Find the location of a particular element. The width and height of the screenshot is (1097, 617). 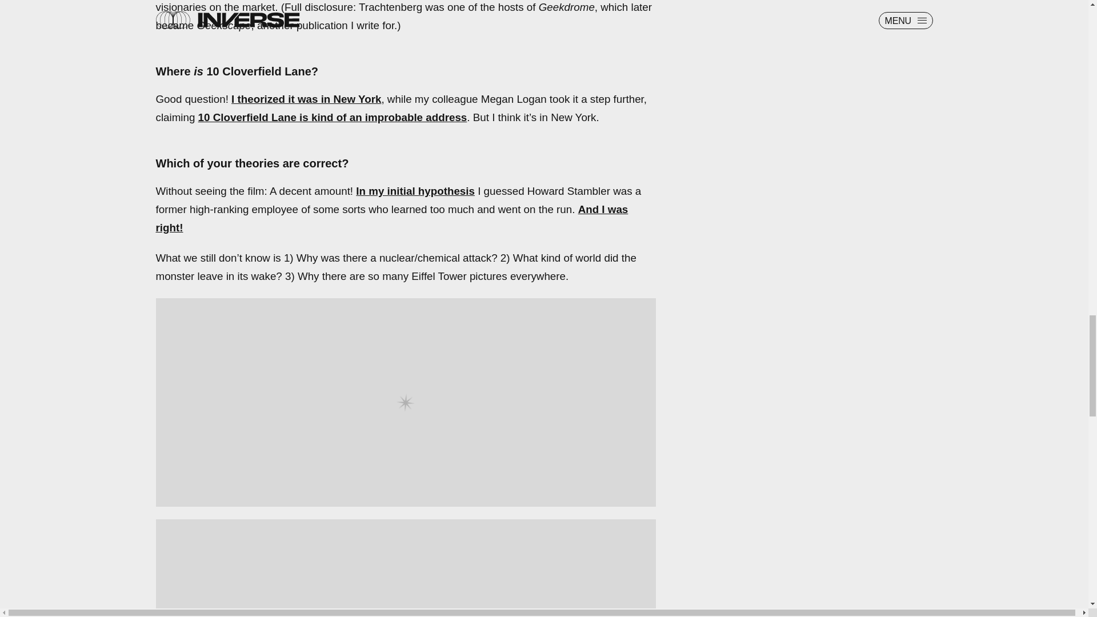

10 Cloverfield Lane is kind of an improbable address is located at coordinates (333, 118).